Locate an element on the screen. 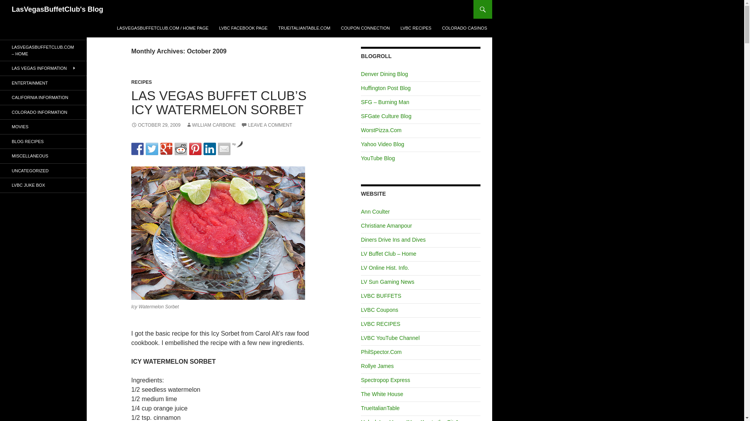 Image resolution: width=750 pixels, height=421 pixels. Share on Facebook is located at coordinates (137, 149).